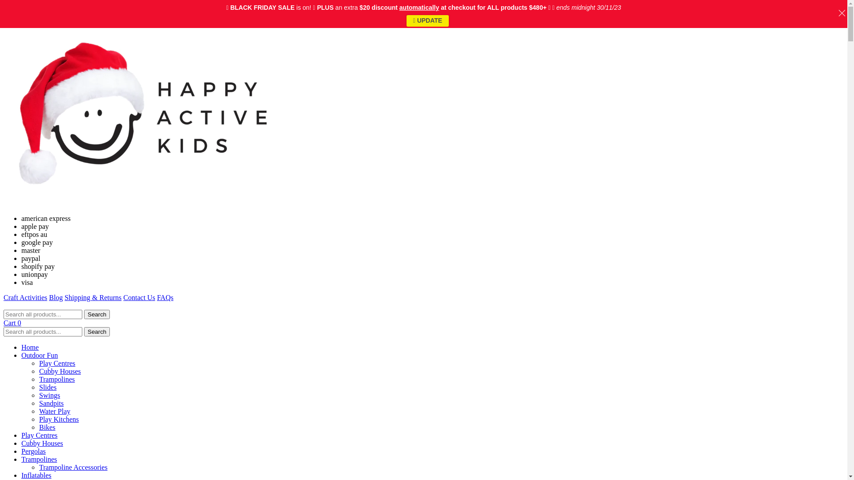  Describe the element at coordinates (55, 412) in the screenshot. I see `Water Play` at that location.